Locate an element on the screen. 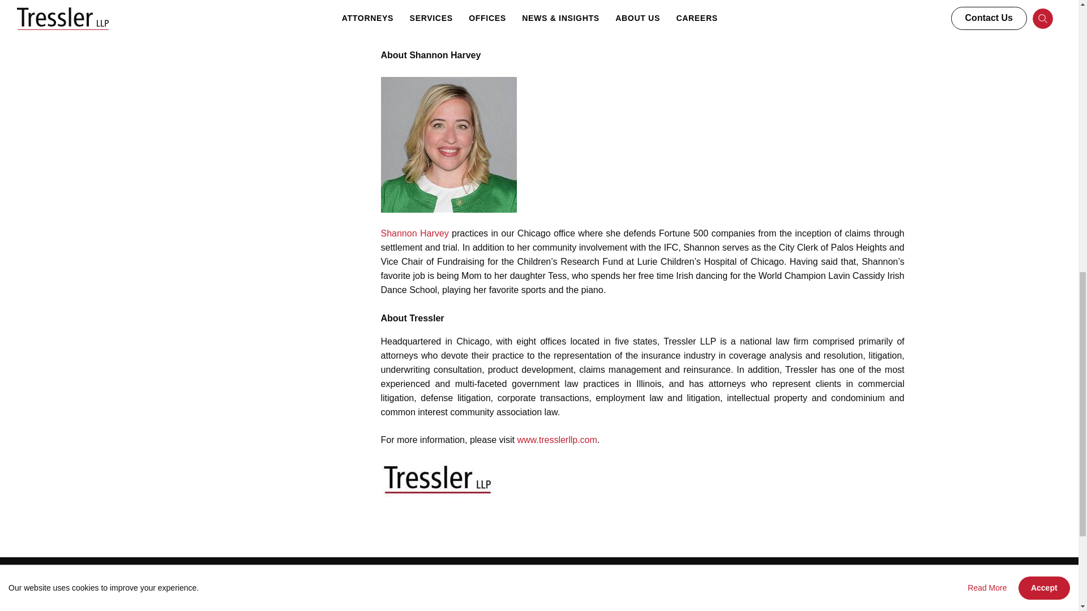 The width and height of the screenshot is (1087, 611). Irish Fellowship Club of Chicago Logo is located at coordinates (465, 20).